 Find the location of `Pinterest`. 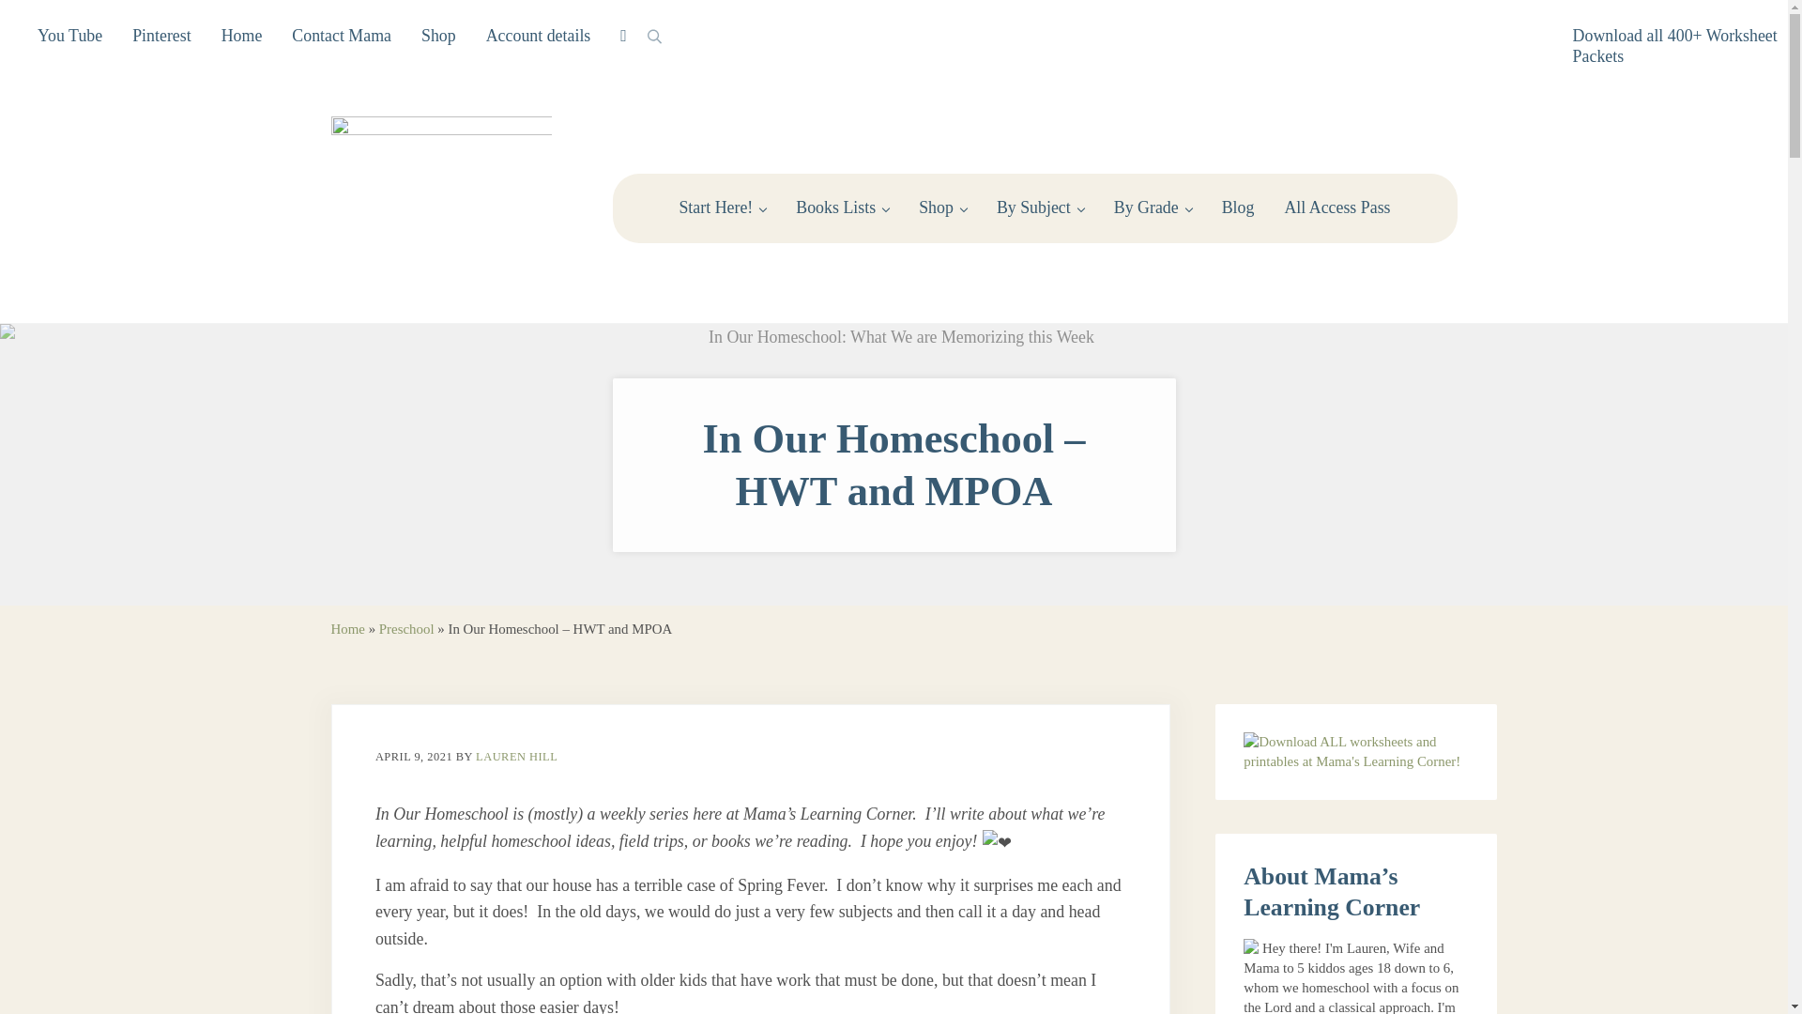

Pinterest is located at coordinates (161, 36).